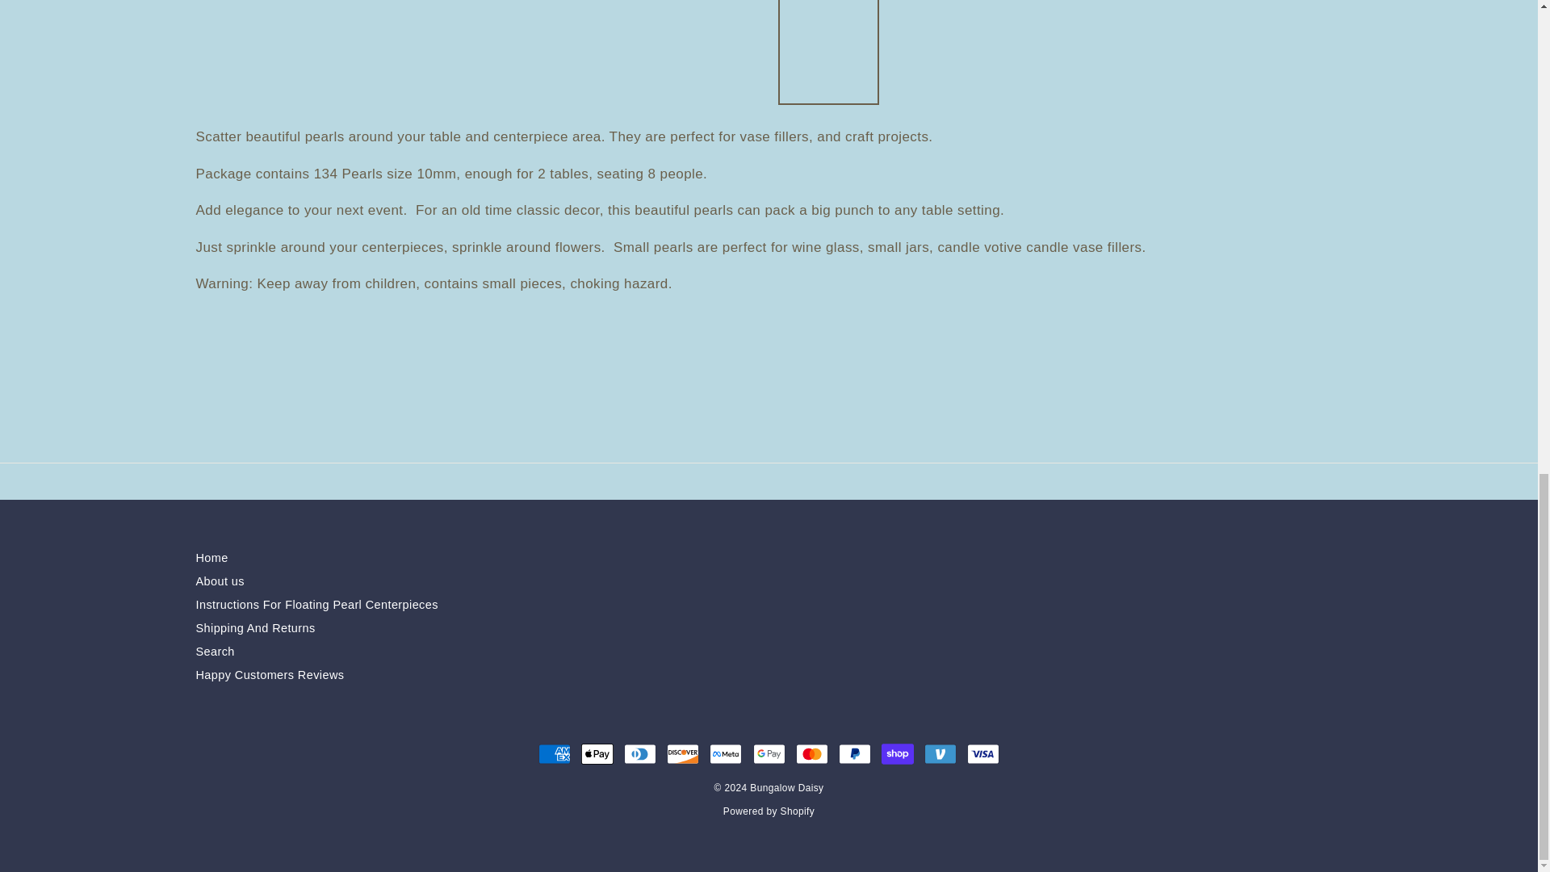  What do you see at coordinates (983, 753) in the screenshot?
I see `Visa` at bounding box center [983, 753].